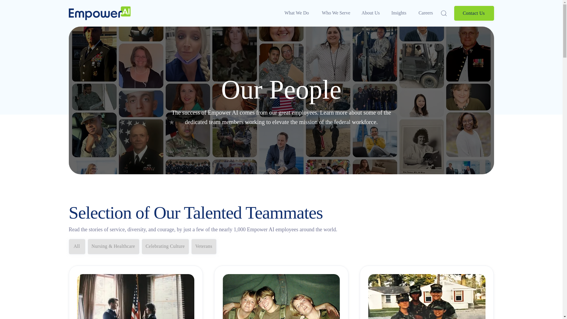  I want to click on Careers, so click(423, 13).